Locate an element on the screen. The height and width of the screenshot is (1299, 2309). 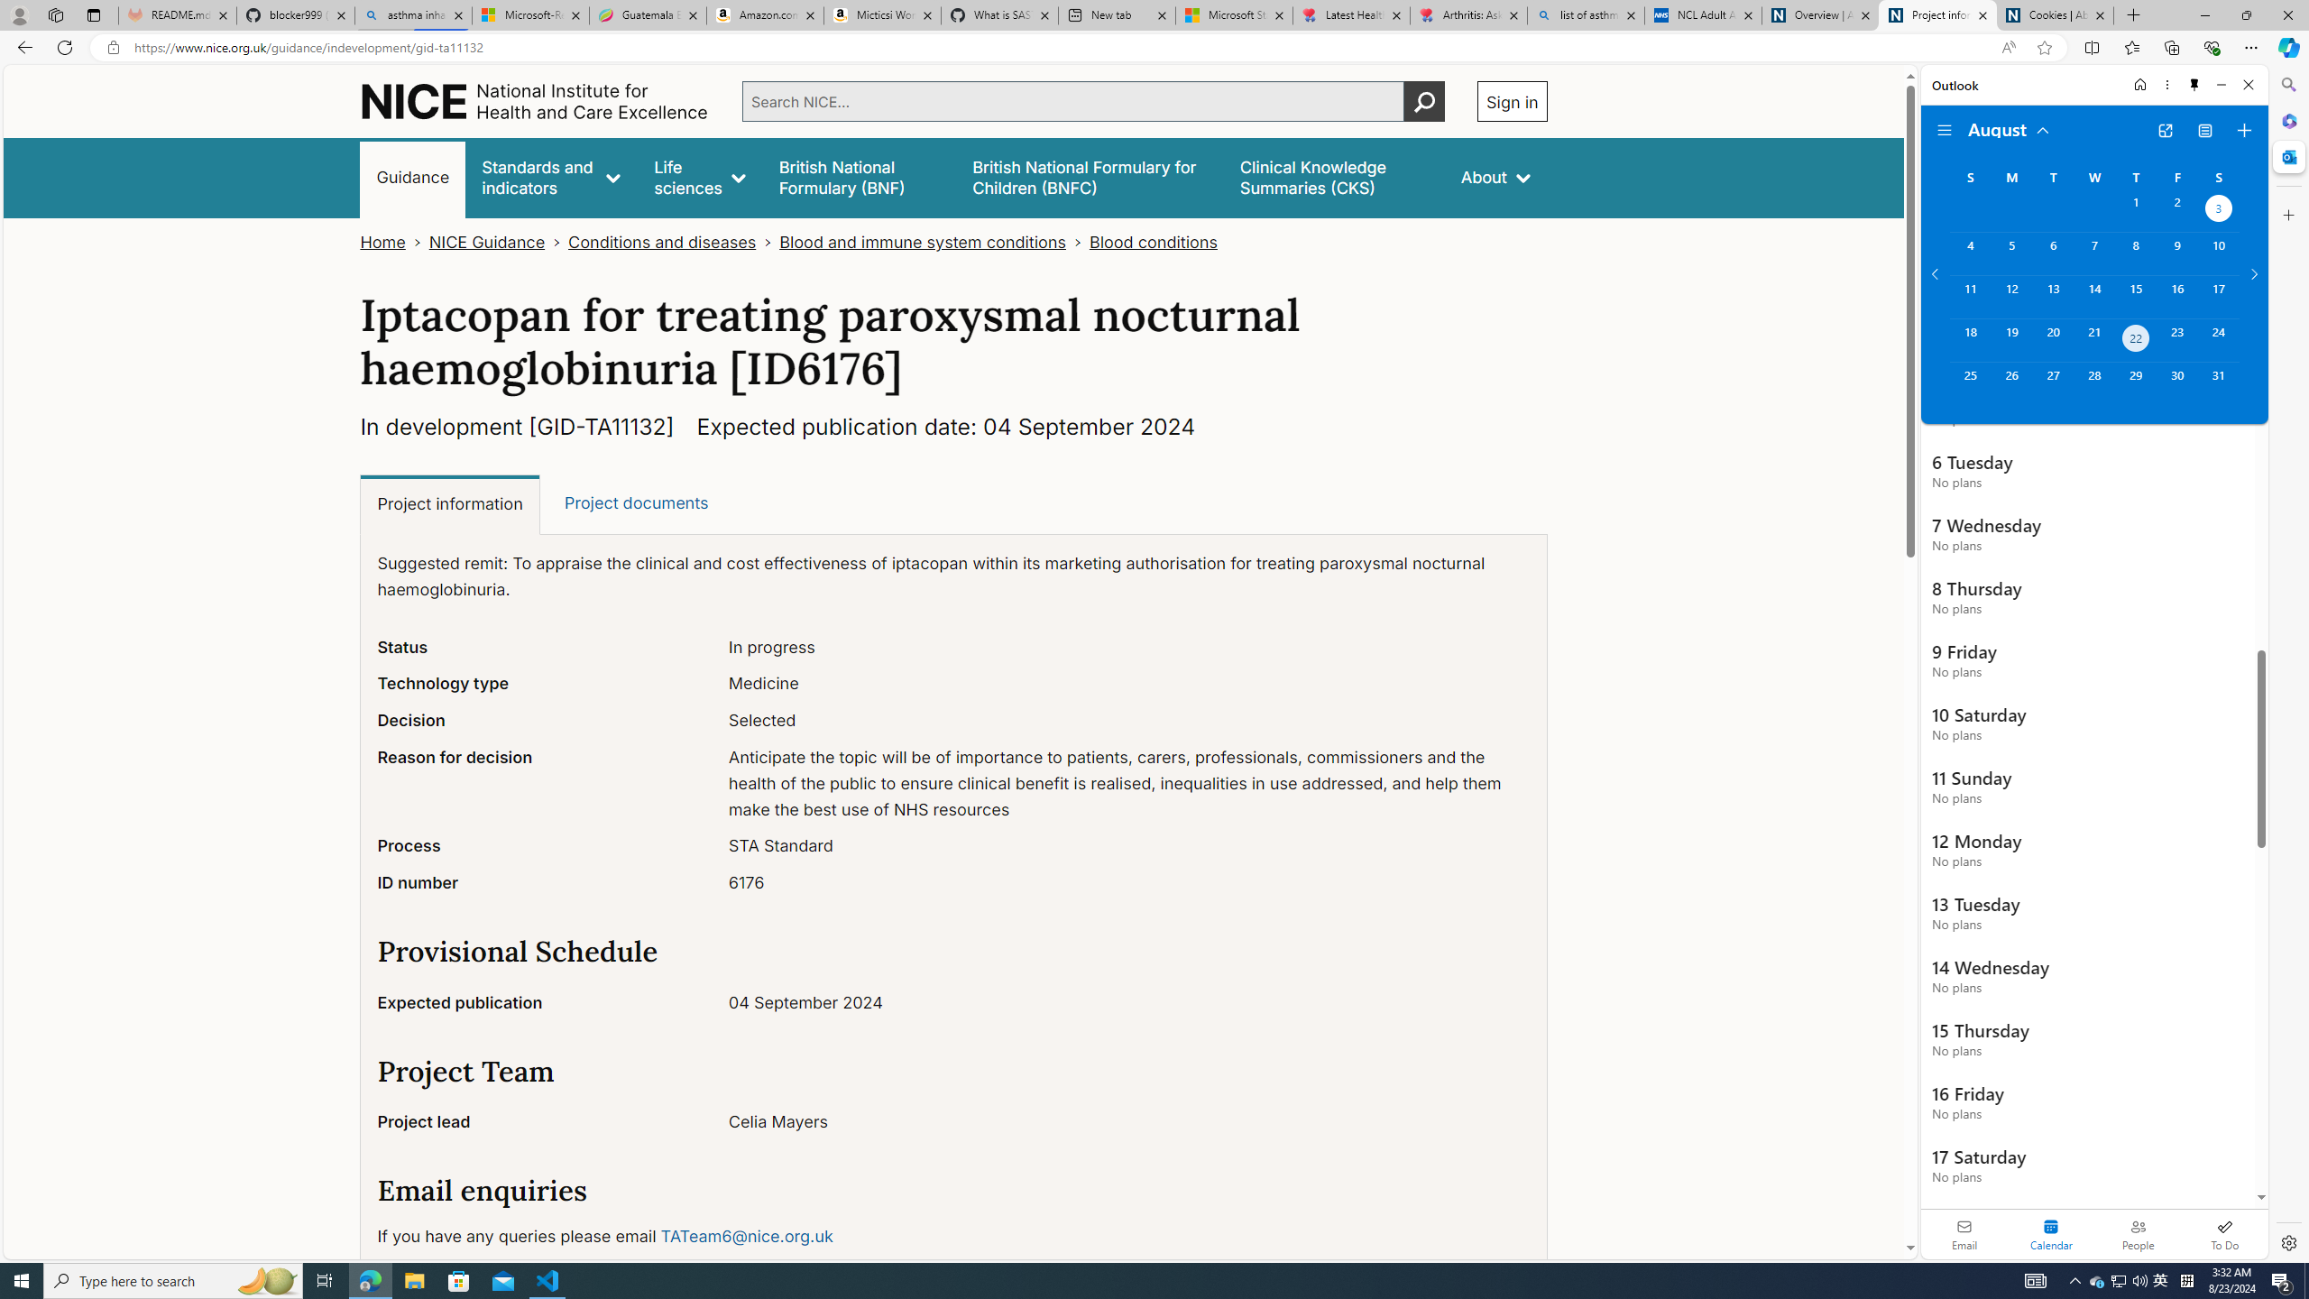
Copilot (Ctrl+Shift+.) is located at coordinates (2287, 47).